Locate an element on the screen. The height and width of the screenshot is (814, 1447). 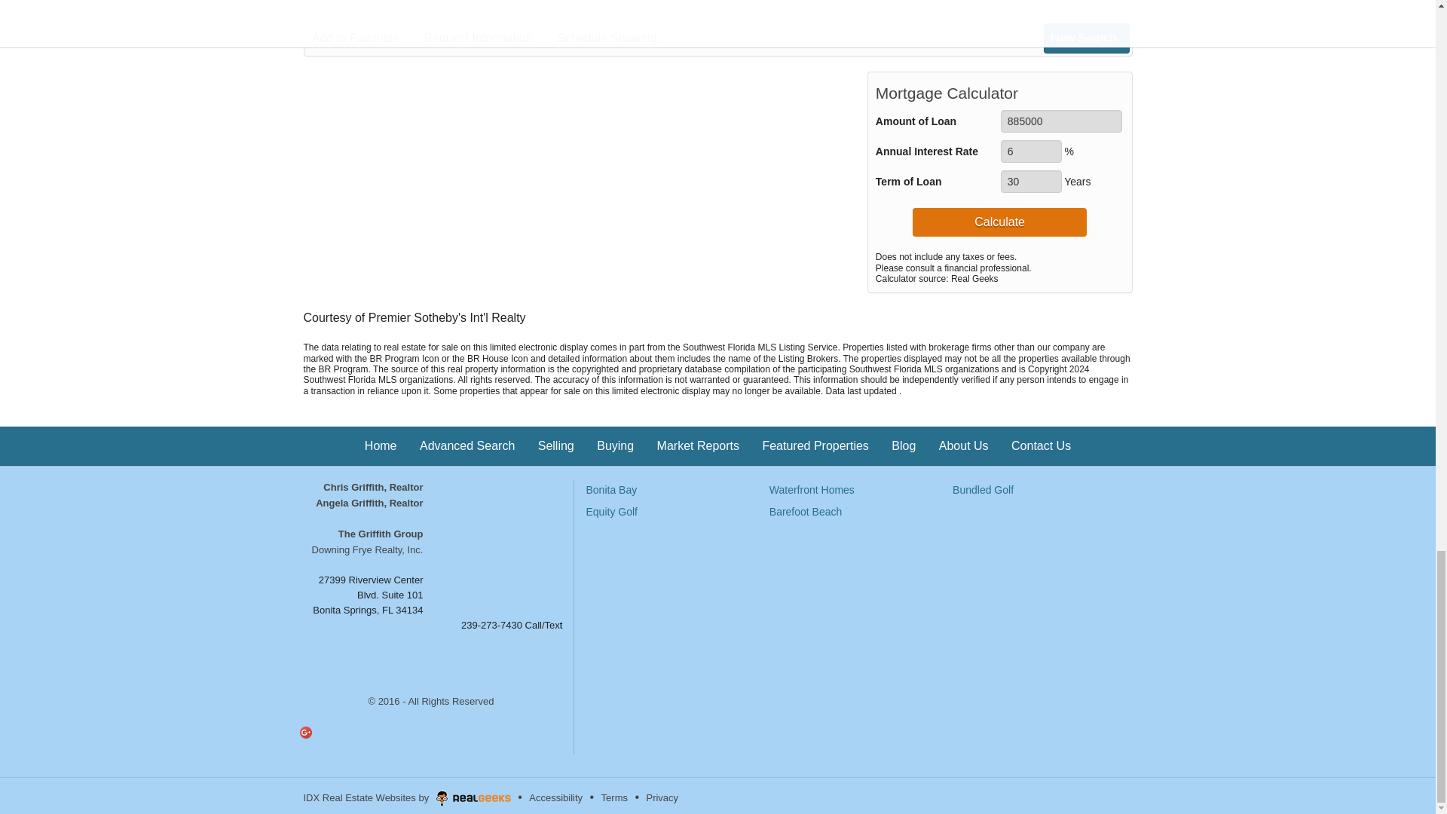
885000 is located at coordinates (1061, 121).